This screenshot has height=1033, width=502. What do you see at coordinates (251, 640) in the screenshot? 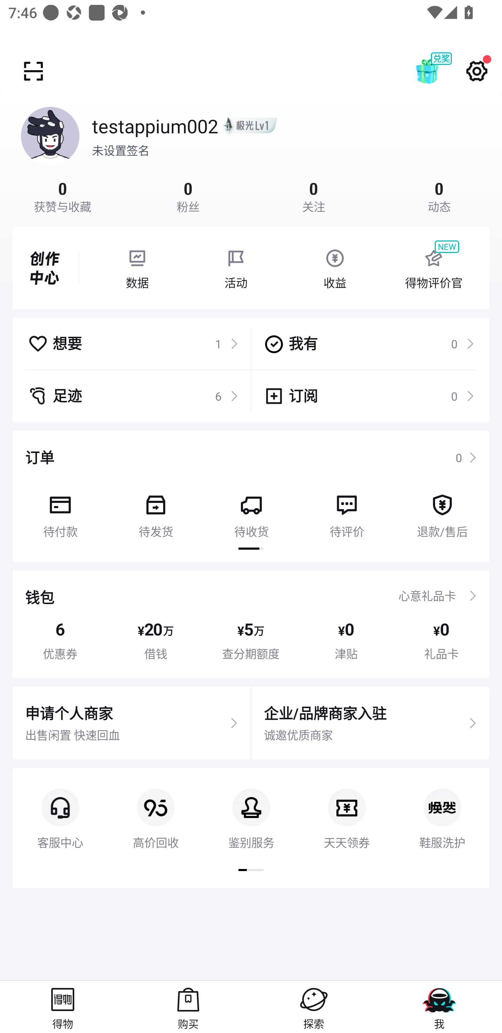
I see `¥ 5 万 查分期额度` at bounding box center [251, 640].